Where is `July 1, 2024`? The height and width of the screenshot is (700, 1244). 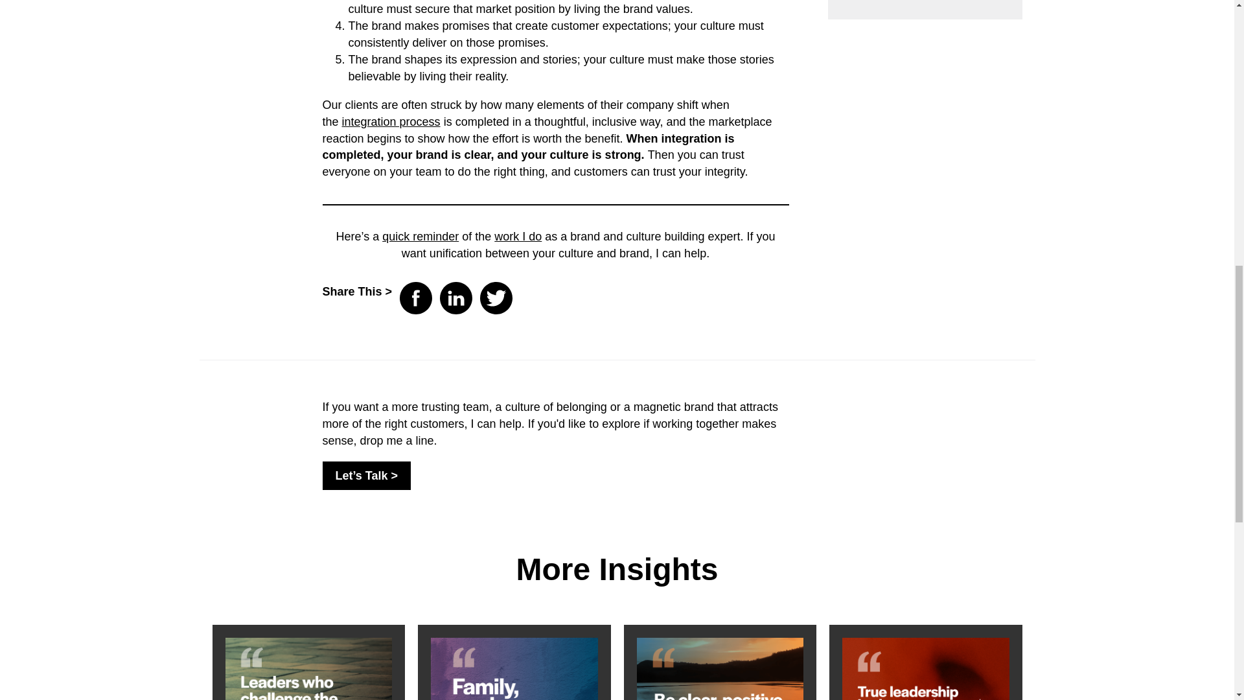 July 1, 2024 is located at coordinates (719, 669).